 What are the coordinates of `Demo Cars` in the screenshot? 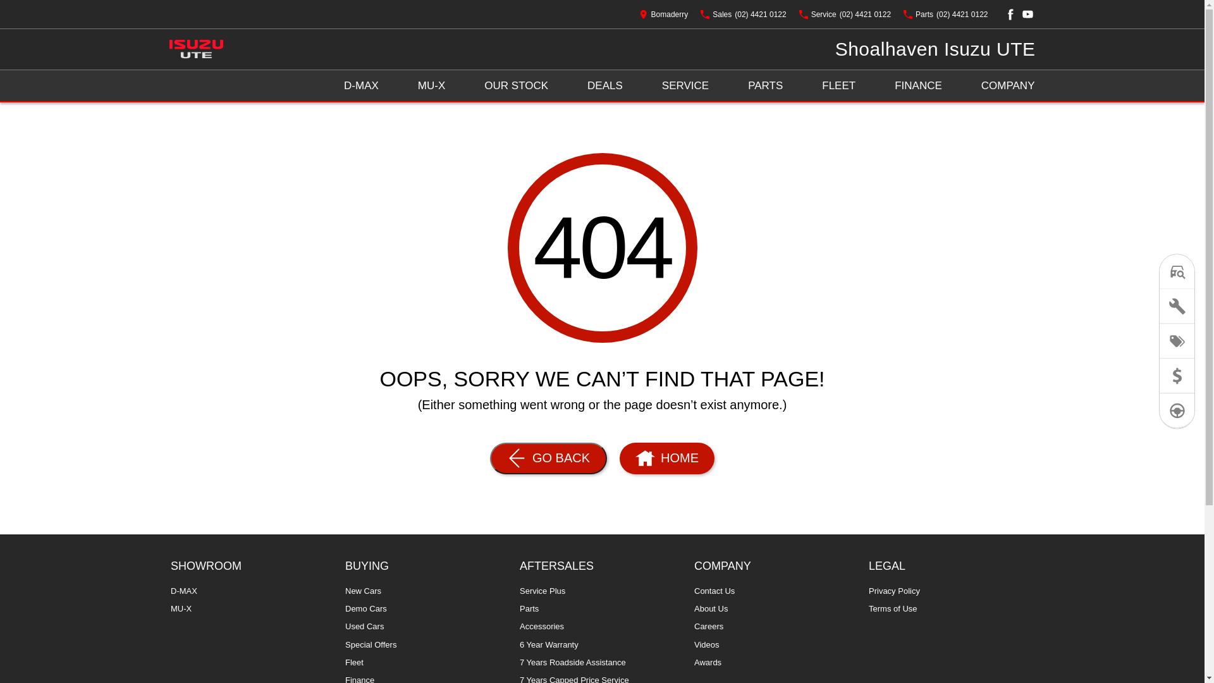 It's located at (366, 612).